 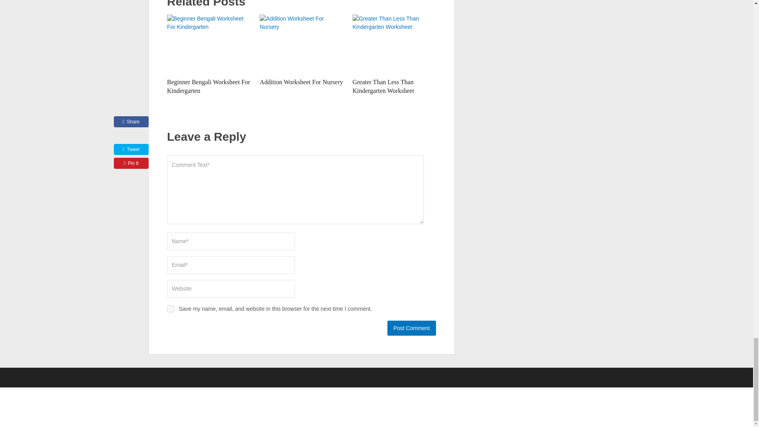 What do you see at coordinates (394, 44) in the screenshot?
I see `Greater Than Less Than Kindergarten Worksheet` at bounding box center [394, 44].